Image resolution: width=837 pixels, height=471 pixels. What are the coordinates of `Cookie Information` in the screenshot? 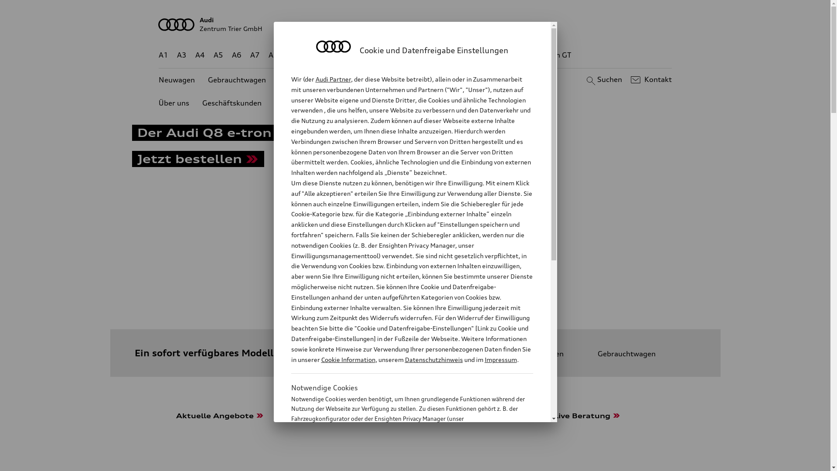 It's located at (403, 462).